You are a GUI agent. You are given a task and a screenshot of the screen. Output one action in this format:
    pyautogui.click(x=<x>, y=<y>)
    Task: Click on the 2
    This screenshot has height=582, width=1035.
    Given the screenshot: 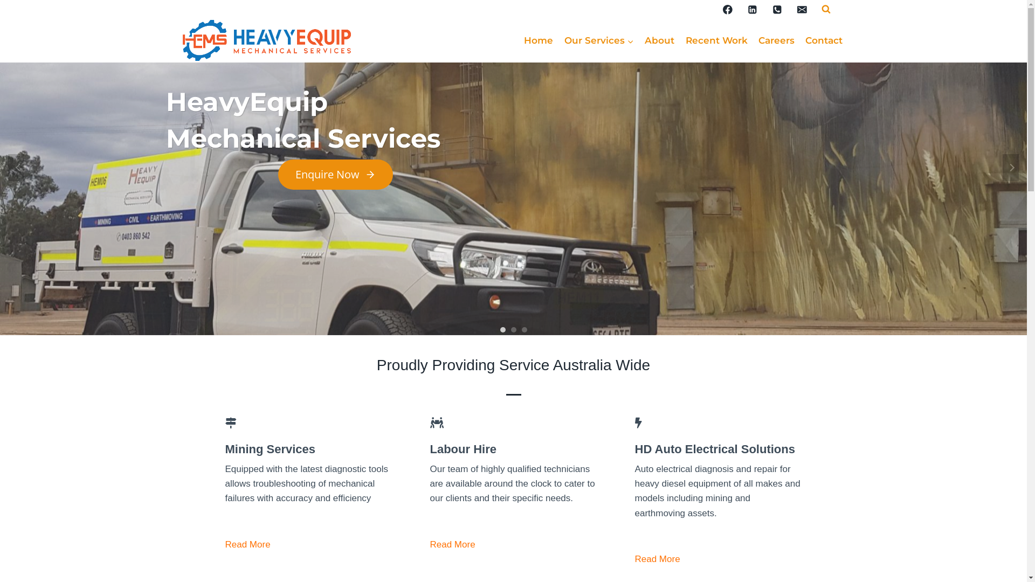 What is the action you would take?
    pyautogui.click(x=513, y=330)
    